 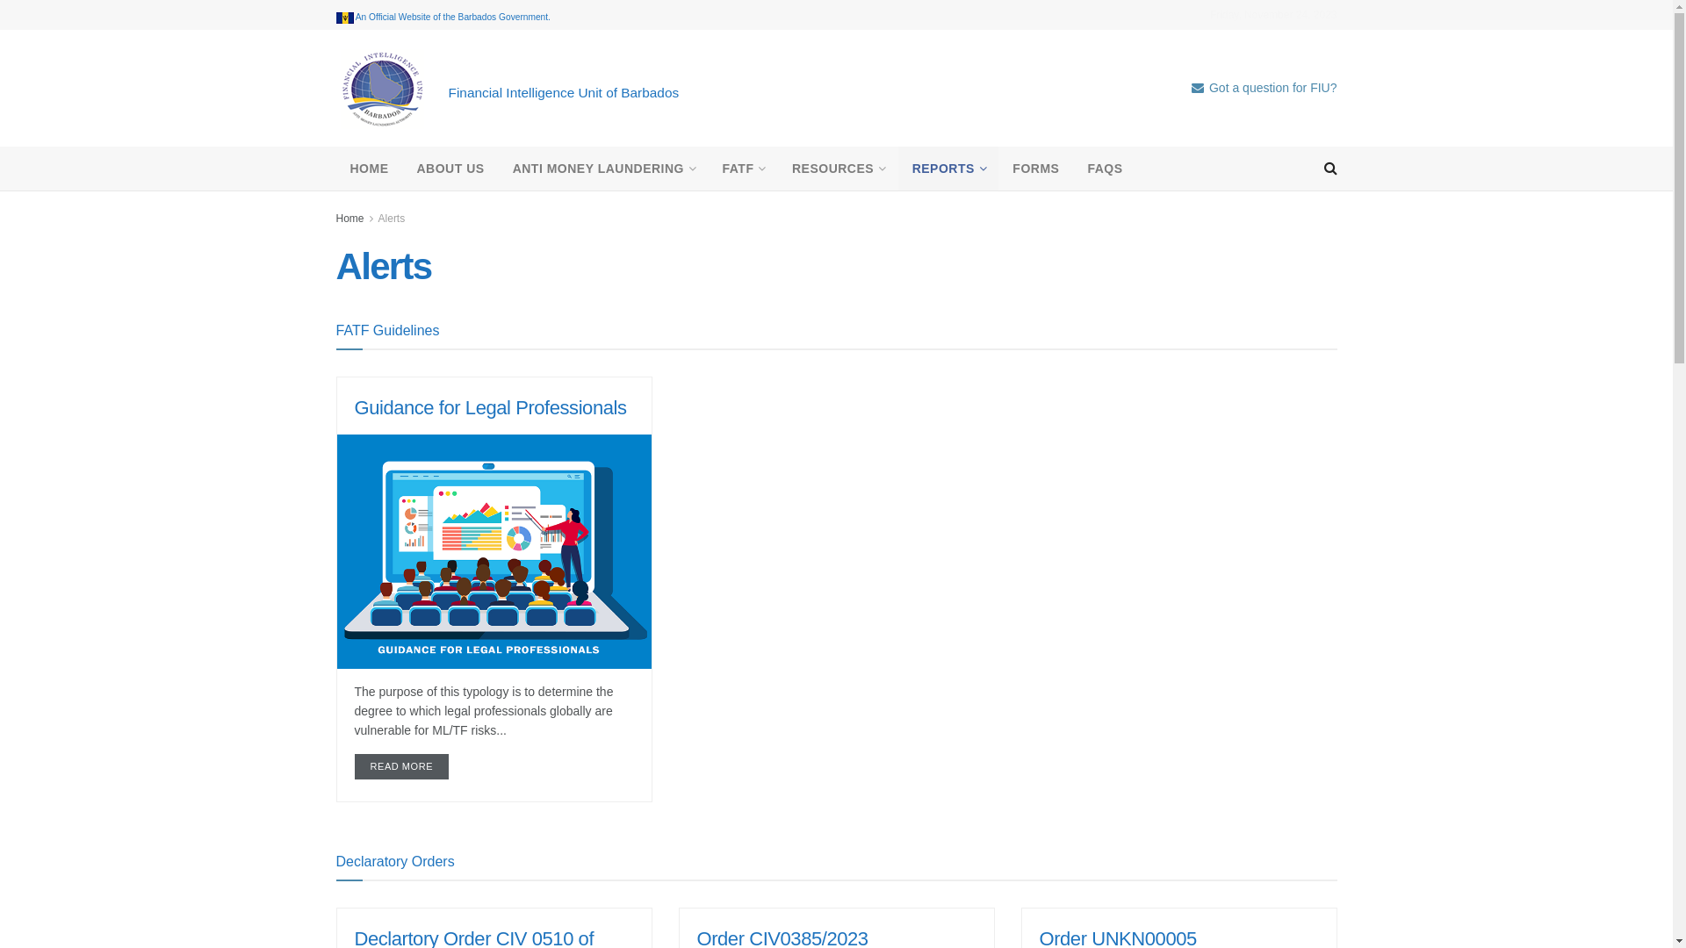 I want to click on REPORTS, so click(x=948, y=169).